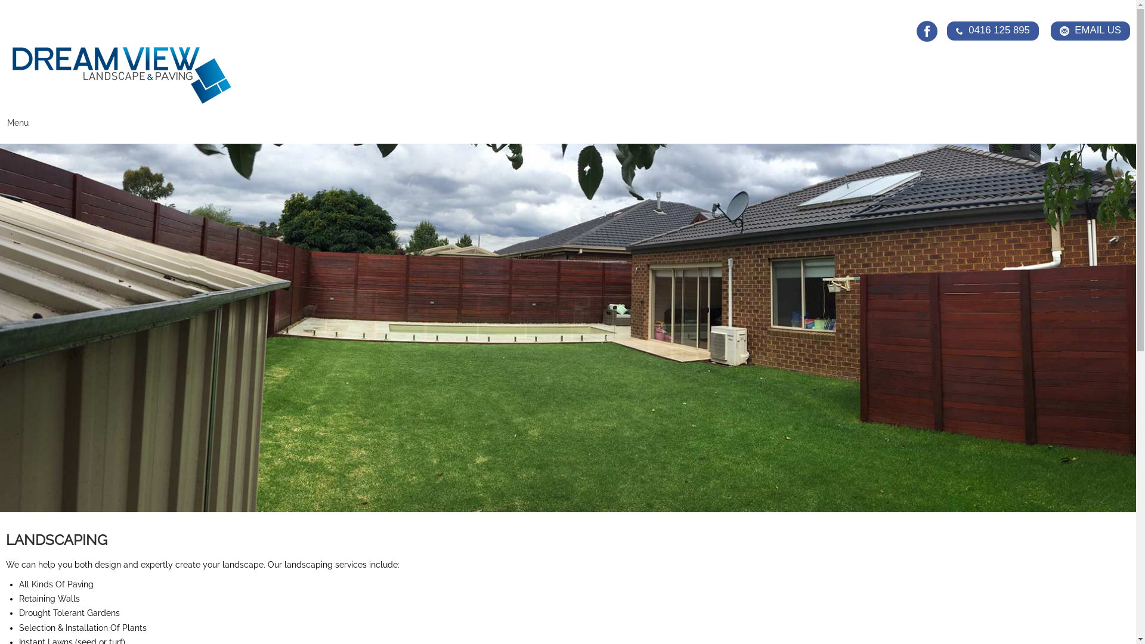 The image size is (1145, 644). What do you see at coordinates (993, 31) in the screenshot?
I see `  0416 125 895` at bounding box center [993, 31].